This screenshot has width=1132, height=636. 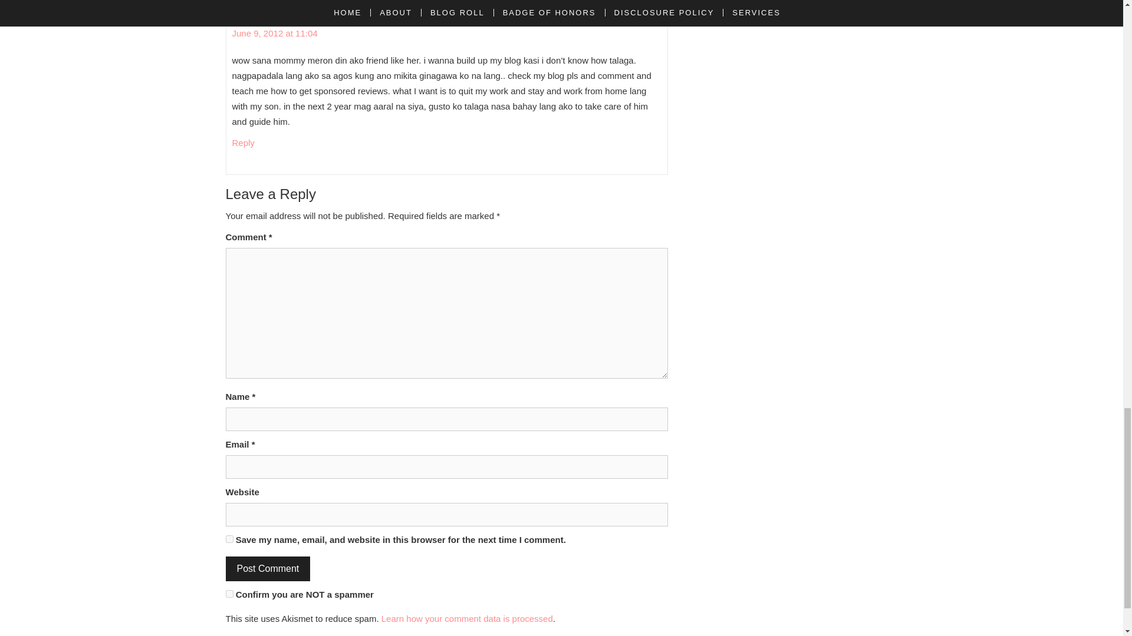 I want to click on June 9, 2012 at 11:04, so click(x=275, y=33).